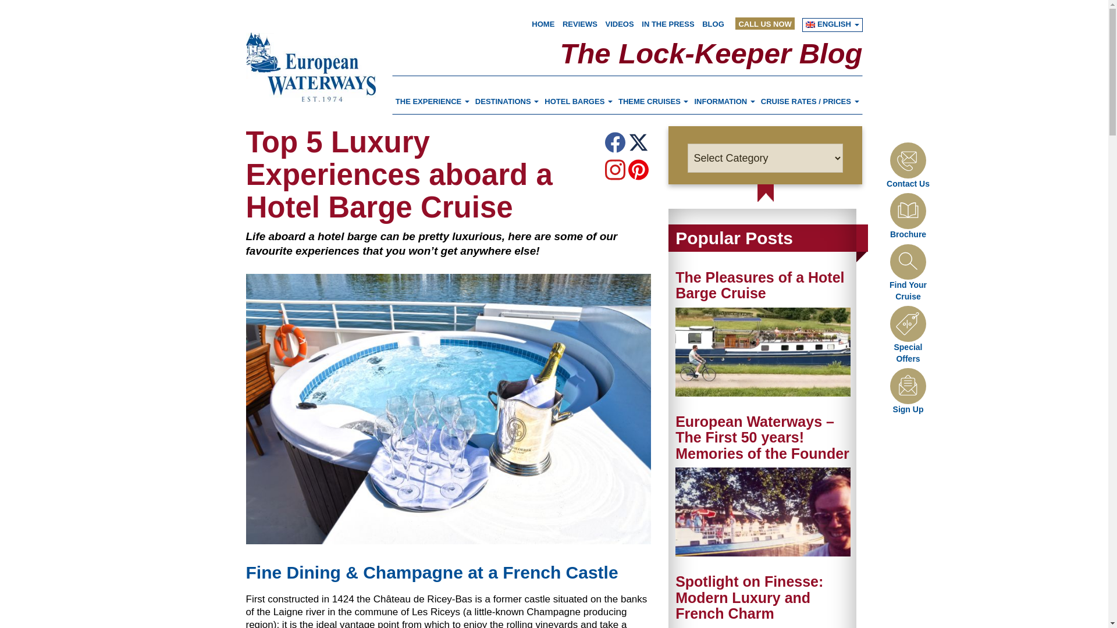 This screenshot has height=628, width=1117. Describe the element at coordinates (507, 101) in the screenshot. I see `DESTINATIONS` at that location.